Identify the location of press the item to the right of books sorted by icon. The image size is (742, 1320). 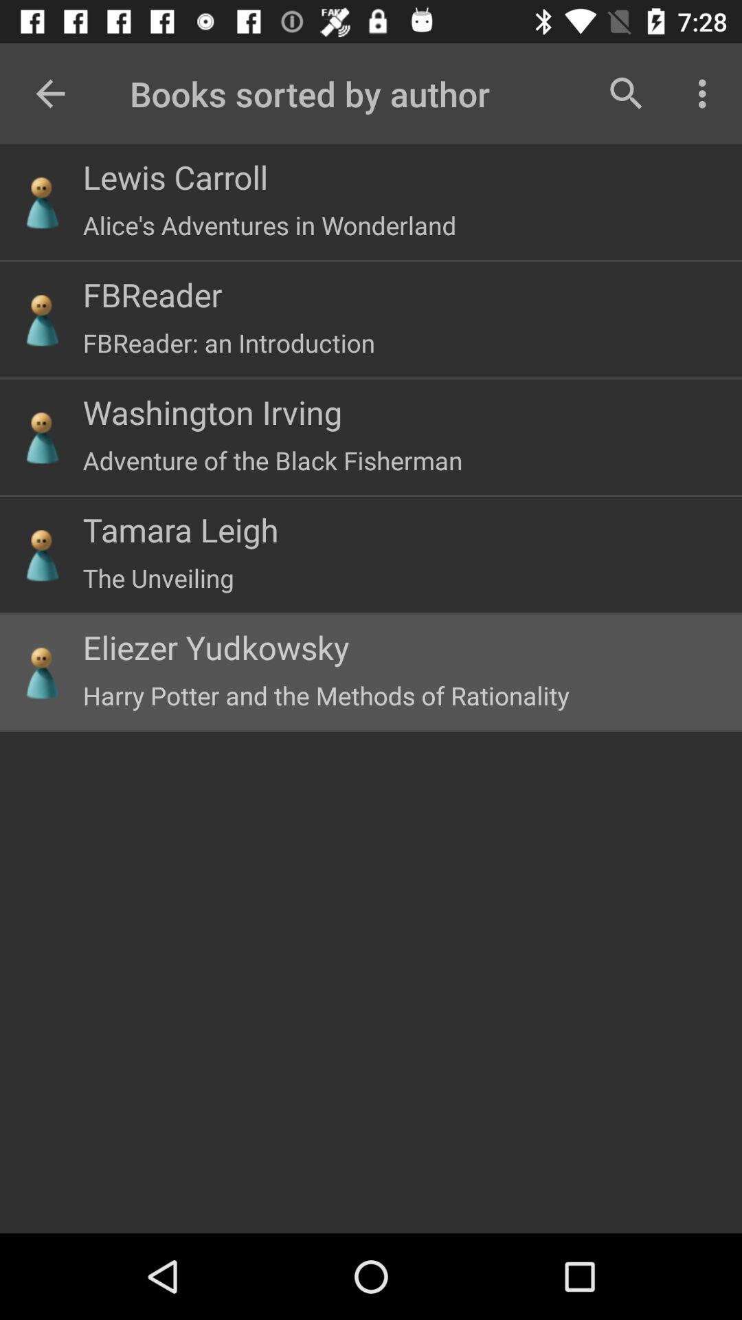
(627, 93).